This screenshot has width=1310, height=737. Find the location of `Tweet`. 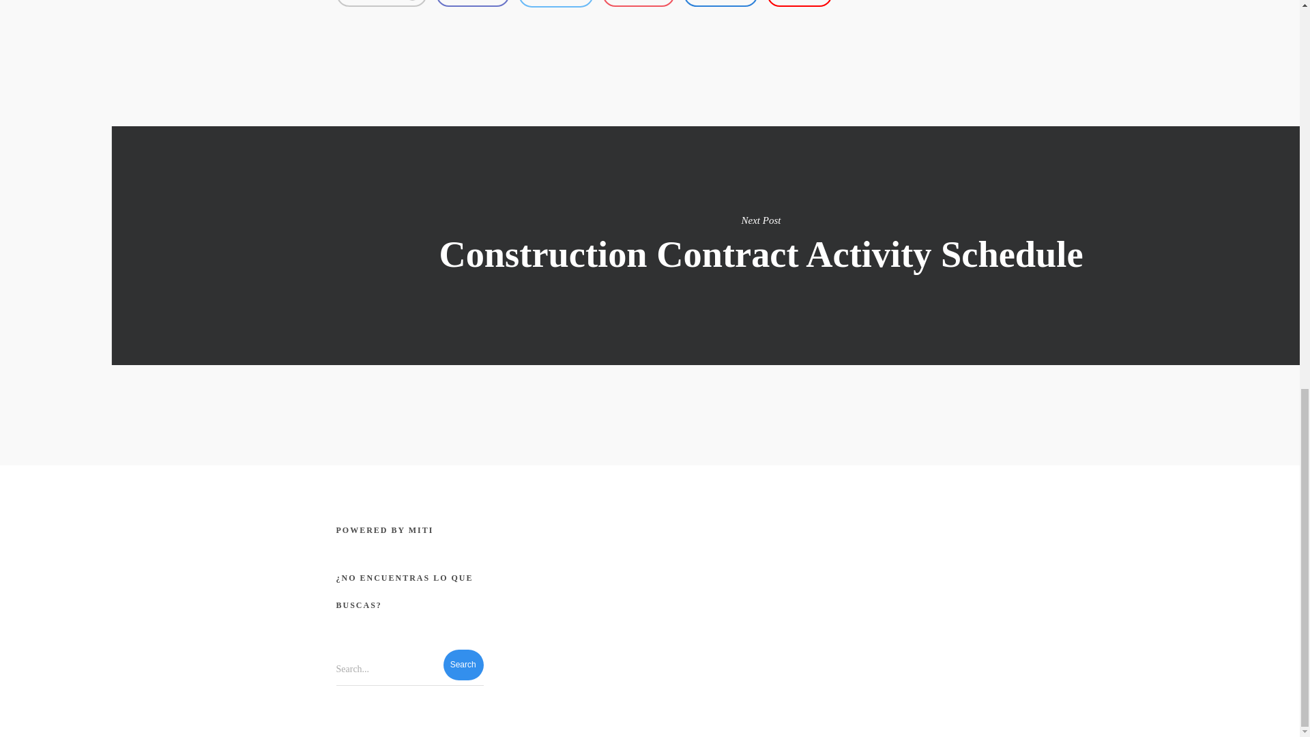

Tweet is located at coordinates (555, 3).